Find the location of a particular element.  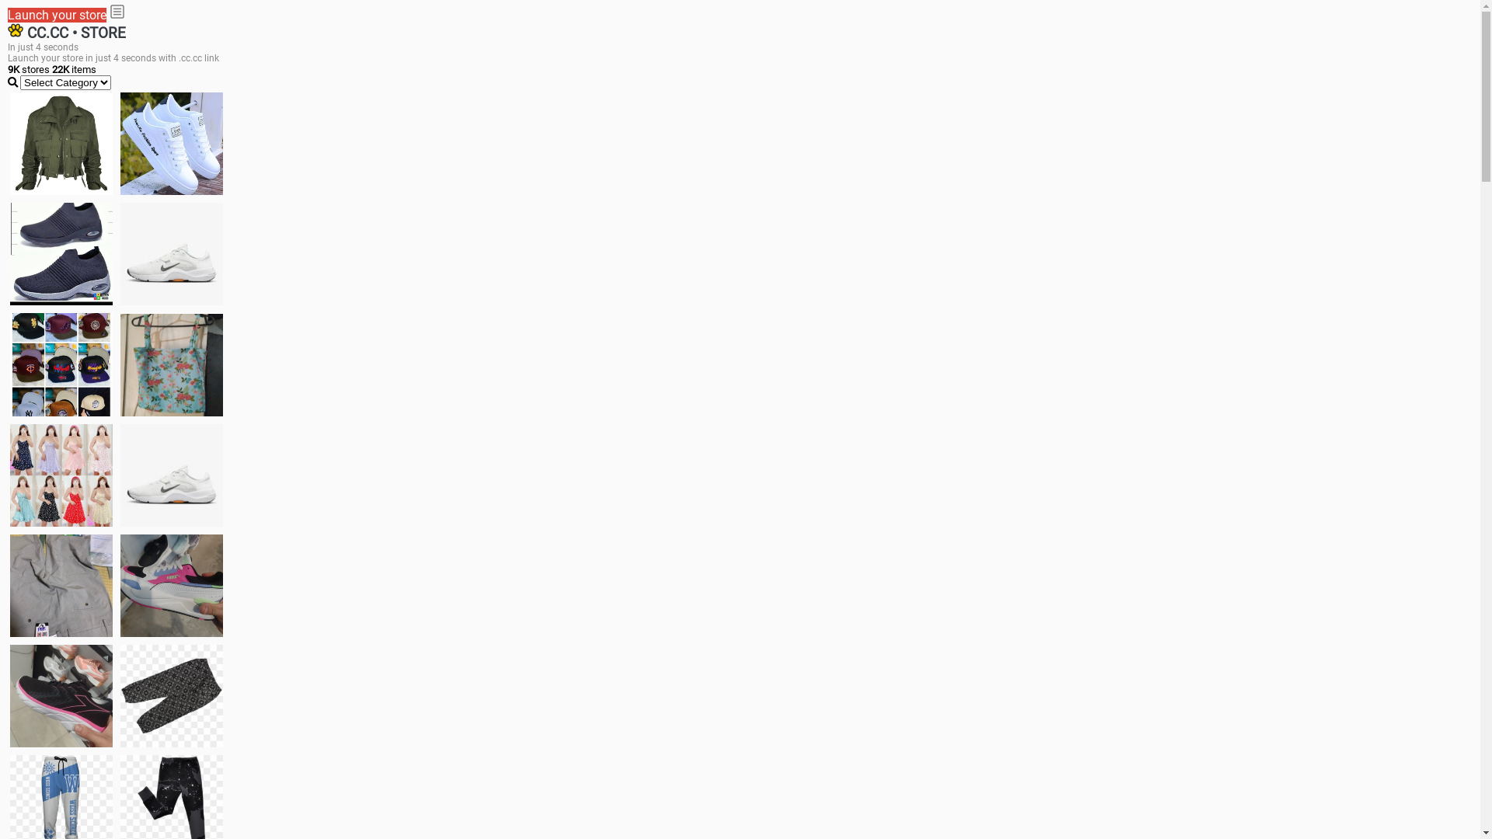

Shoes for boys is located at coordinates (172, 254).